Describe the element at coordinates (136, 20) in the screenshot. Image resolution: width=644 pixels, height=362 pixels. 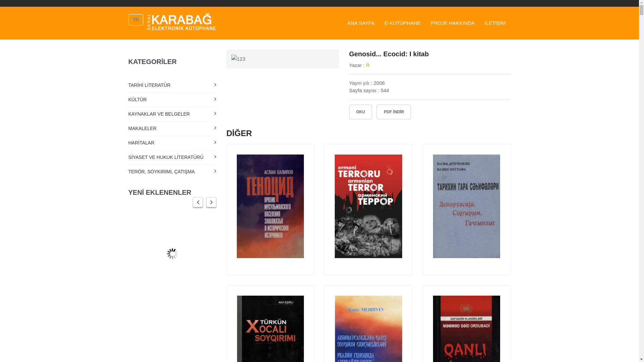
I see `TR` at that location.